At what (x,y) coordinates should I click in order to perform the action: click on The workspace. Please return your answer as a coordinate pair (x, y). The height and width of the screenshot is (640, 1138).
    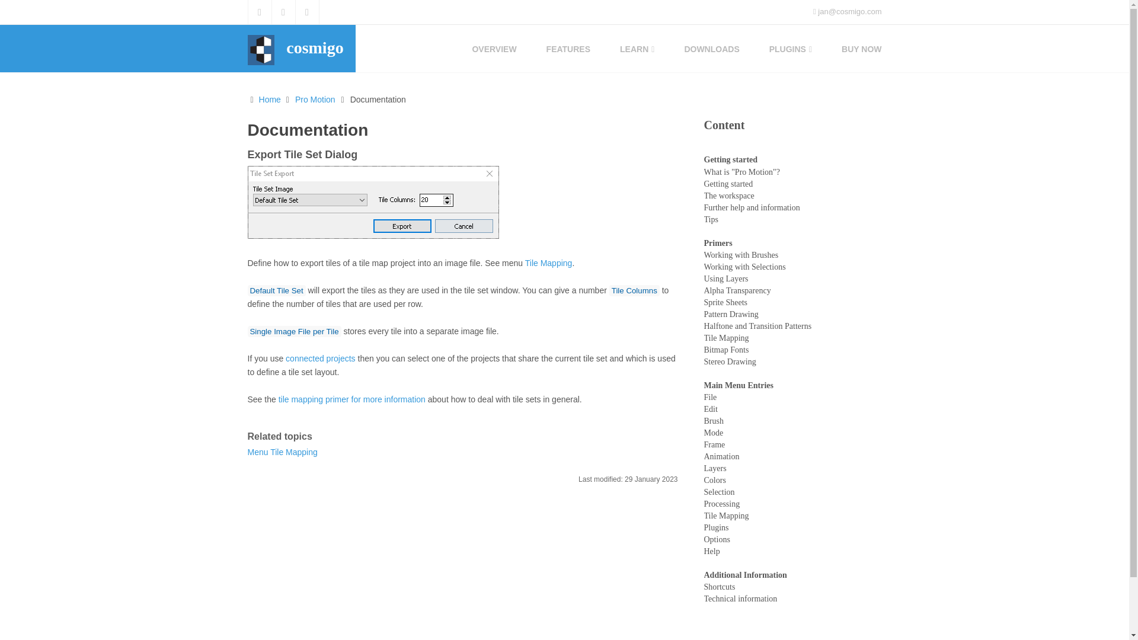
    Looking at the image, I should click on (729, 196).